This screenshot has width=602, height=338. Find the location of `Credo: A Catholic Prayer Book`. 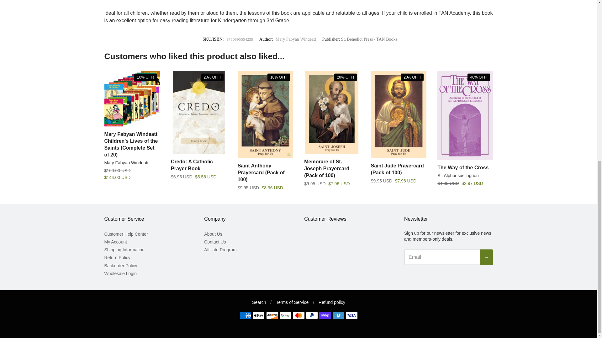

Credo: A Catholic Prayer Book is located at coordinates (192, 165).